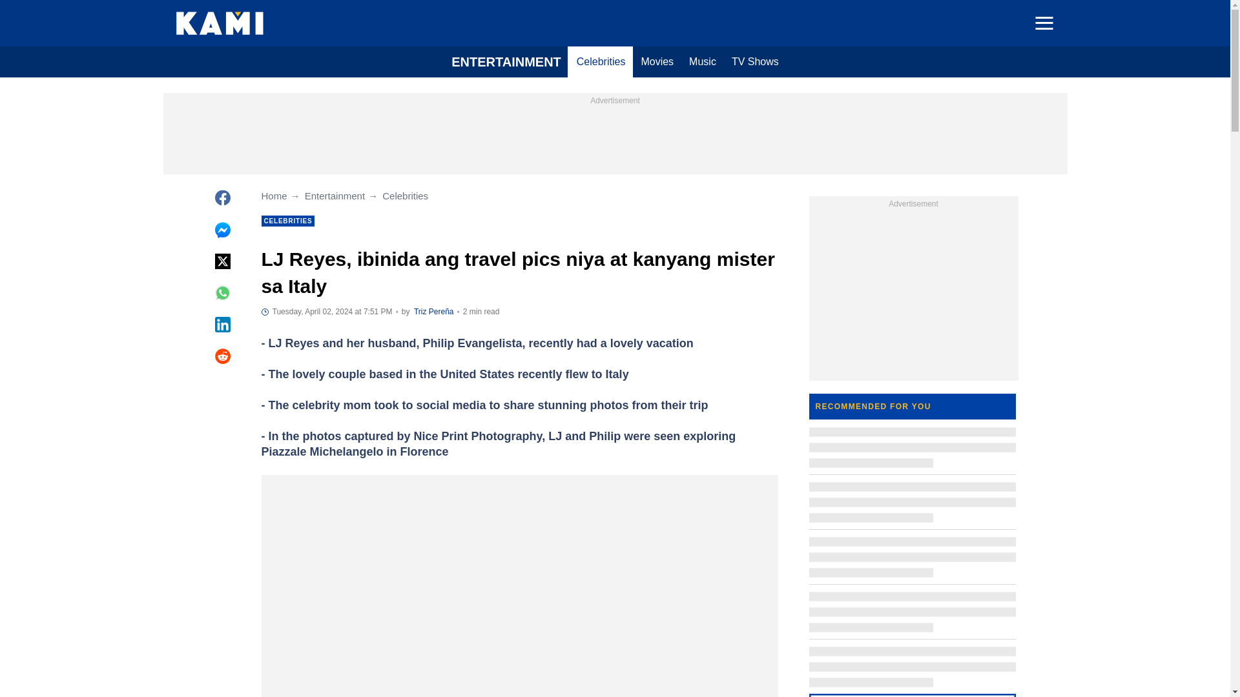  What do you see at coordinates (656, 62) in the screenshot?
I see `Movies` at bounding box center [656, 62].